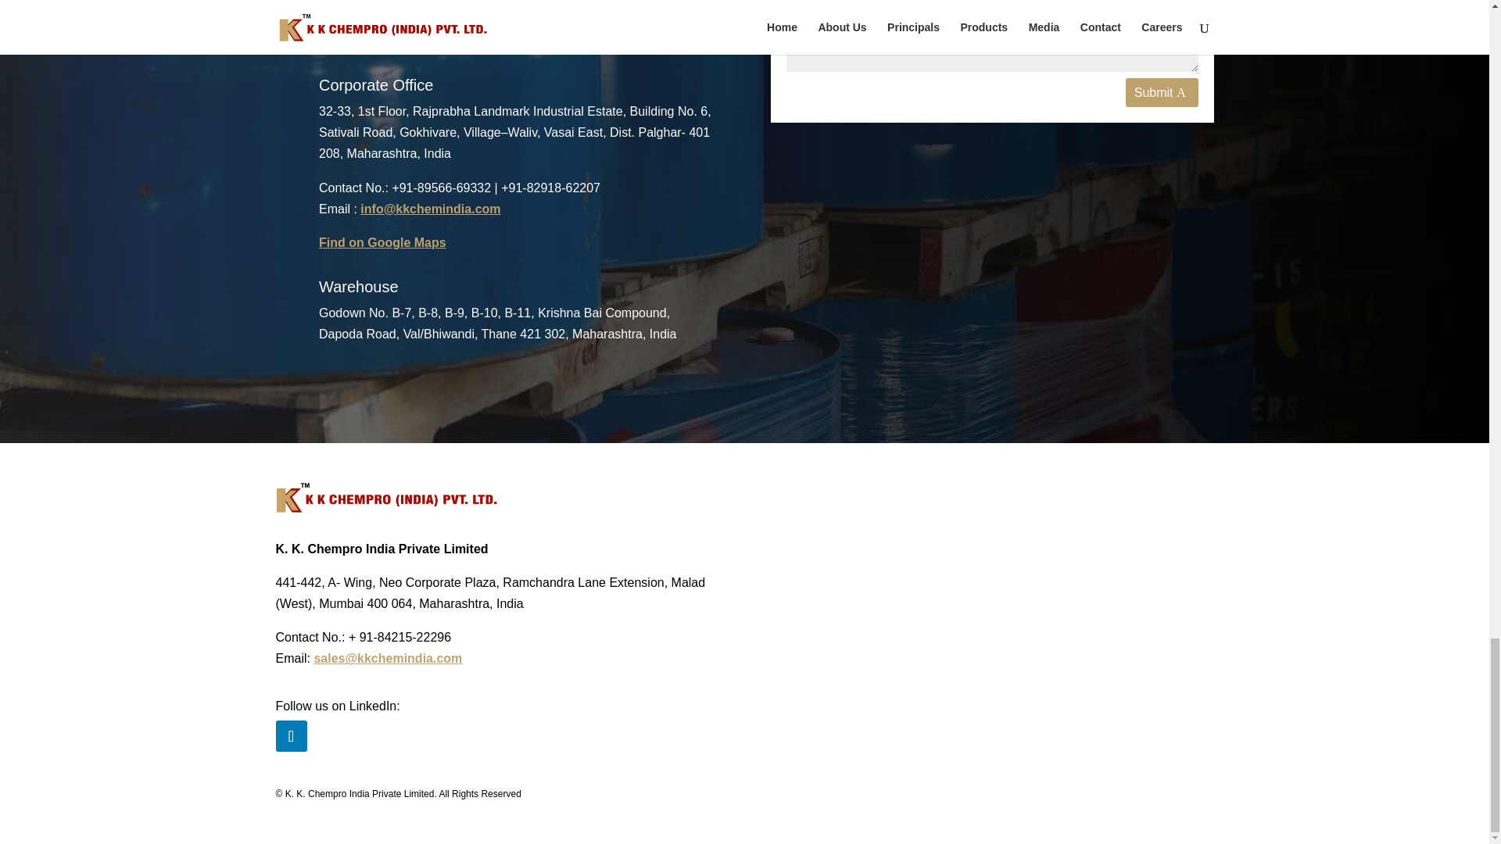 Image resolution: width=1501 pixels, height=844 pixels. What do you see at coordinates (290, 736) in the screenshot?
I see `Follow on LinkedIn` at bounding box center [290, 736].